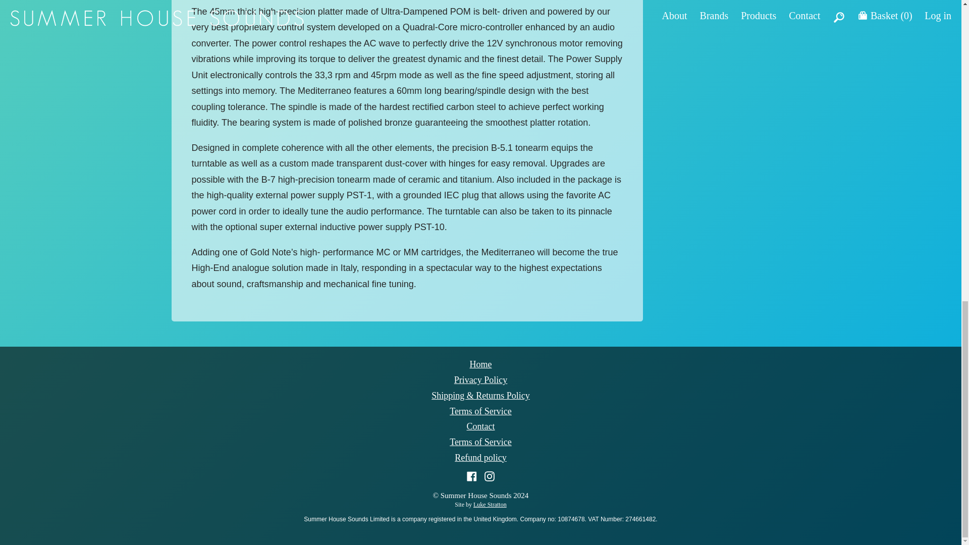 This screenshot has width=969, height=545. I want to click on Refund policy, so click(480, 457).